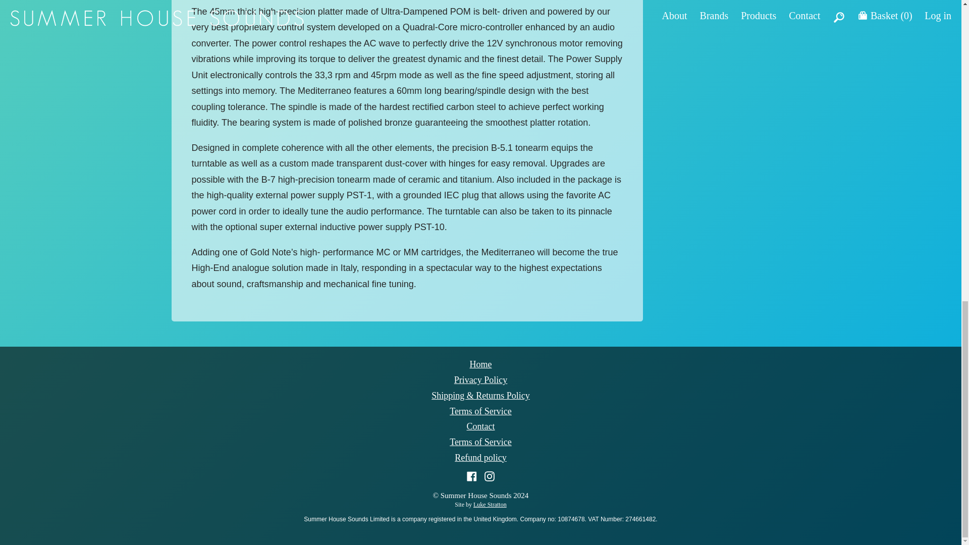 This screenshot has width=969, height=545. I want to click on Refund policy, so click(480, 457).